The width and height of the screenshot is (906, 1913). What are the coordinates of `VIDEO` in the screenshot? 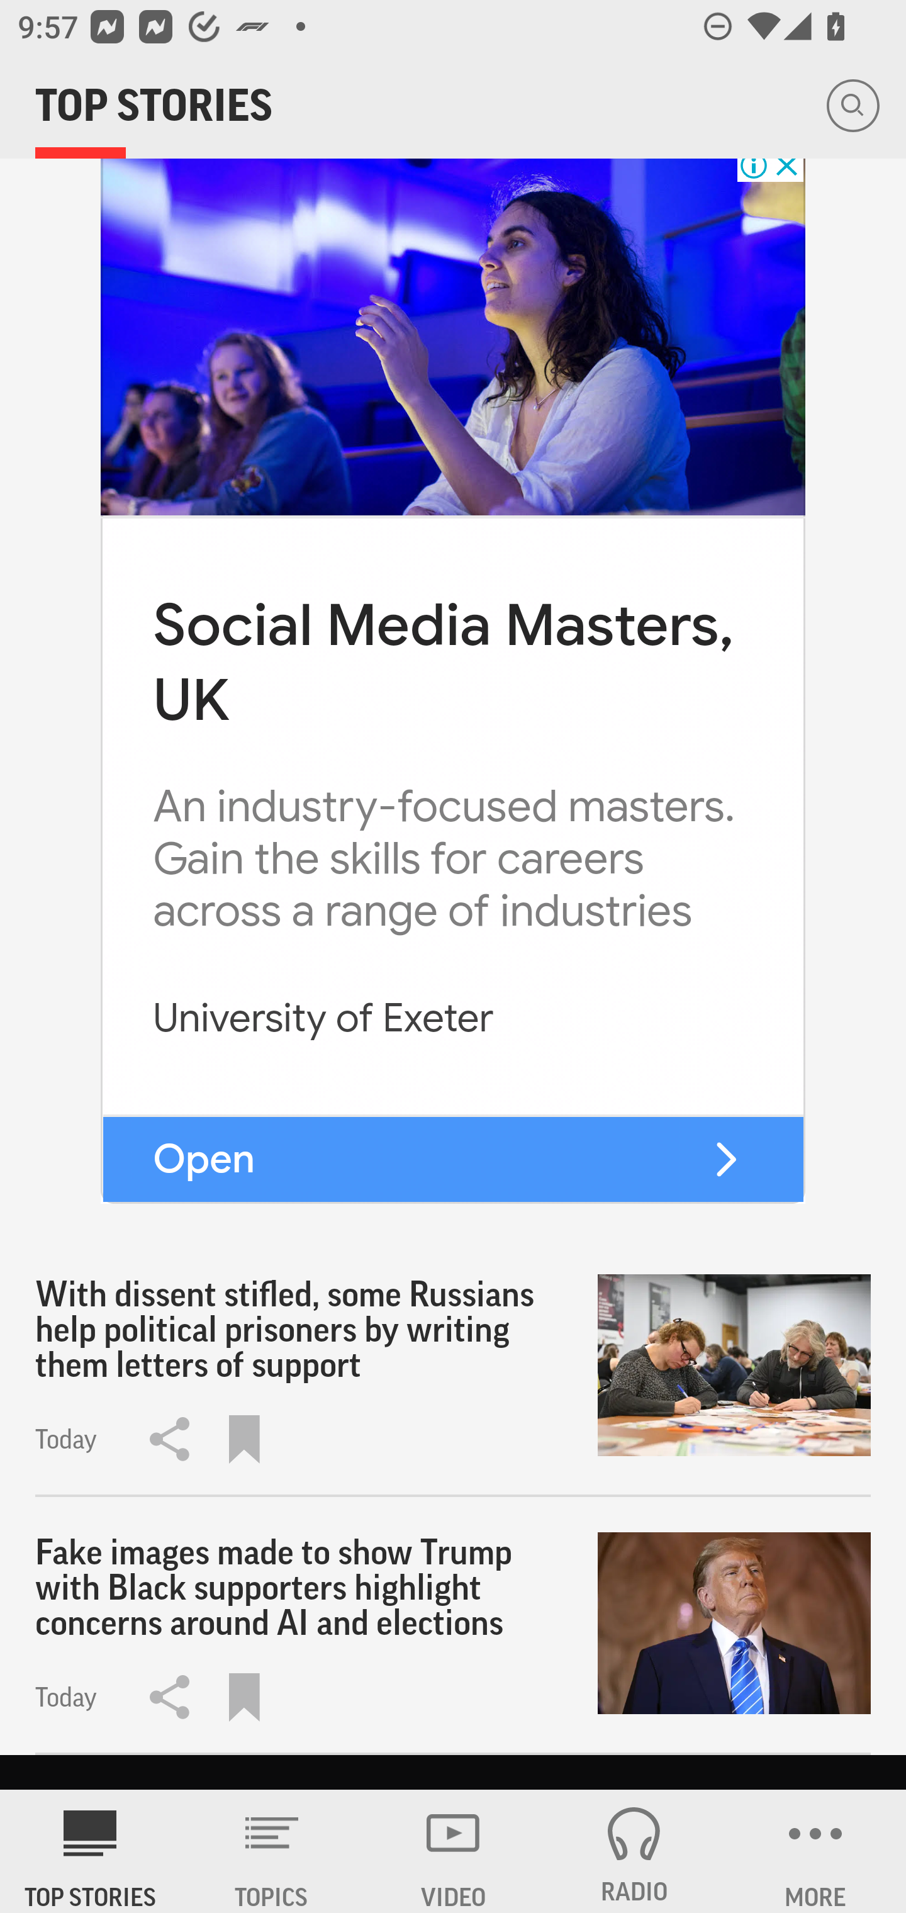 It's located at (453, 1851).